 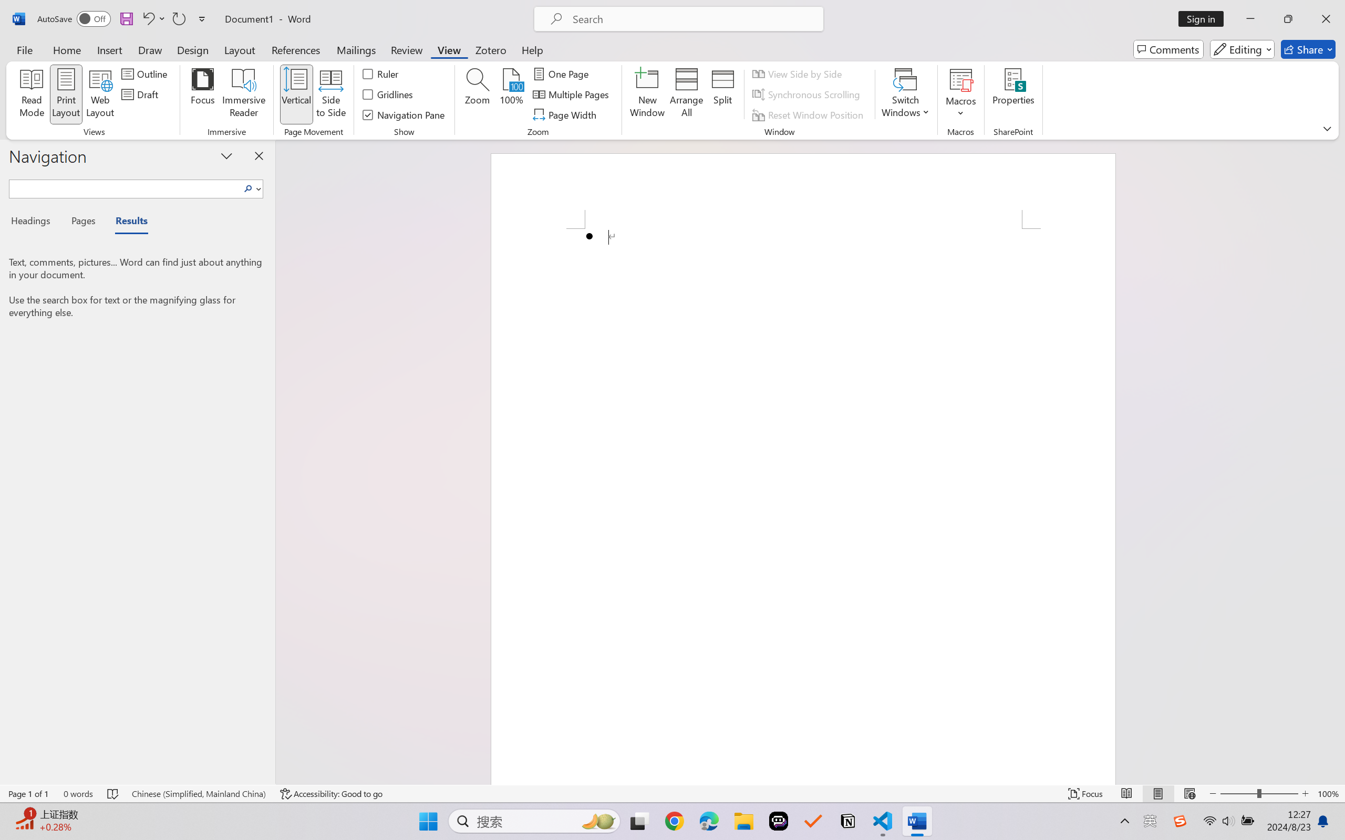 I want to click on Page Width, so click(x=566, y=114).